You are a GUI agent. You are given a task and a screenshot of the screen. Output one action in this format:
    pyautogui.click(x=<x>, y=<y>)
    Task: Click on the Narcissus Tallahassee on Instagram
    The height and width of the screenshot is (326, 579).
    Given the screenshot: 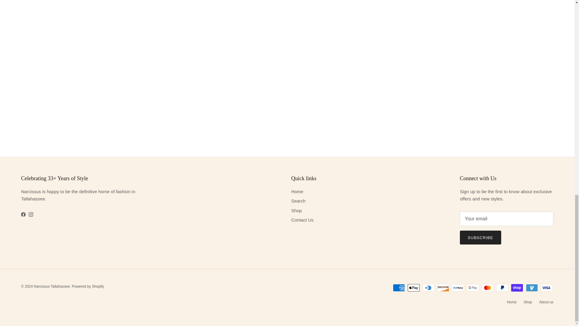 What is the action you would take?
    pyautogui.click(x=31, y=214)
    